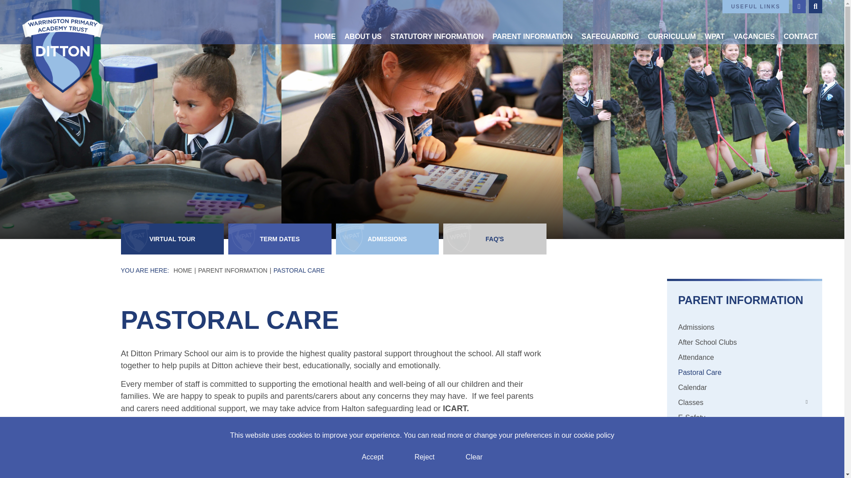 This screenshot has width=851, height=478. I want to click on Parent Information, so click(532, 22).